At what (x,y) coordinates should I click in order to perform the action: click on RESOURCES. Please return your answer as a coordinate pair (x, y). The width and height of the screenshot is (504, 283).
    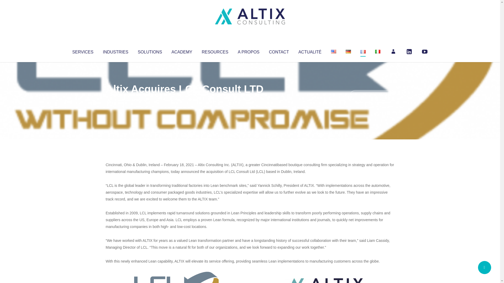
    Looking at the image, I should click on (215, 51).